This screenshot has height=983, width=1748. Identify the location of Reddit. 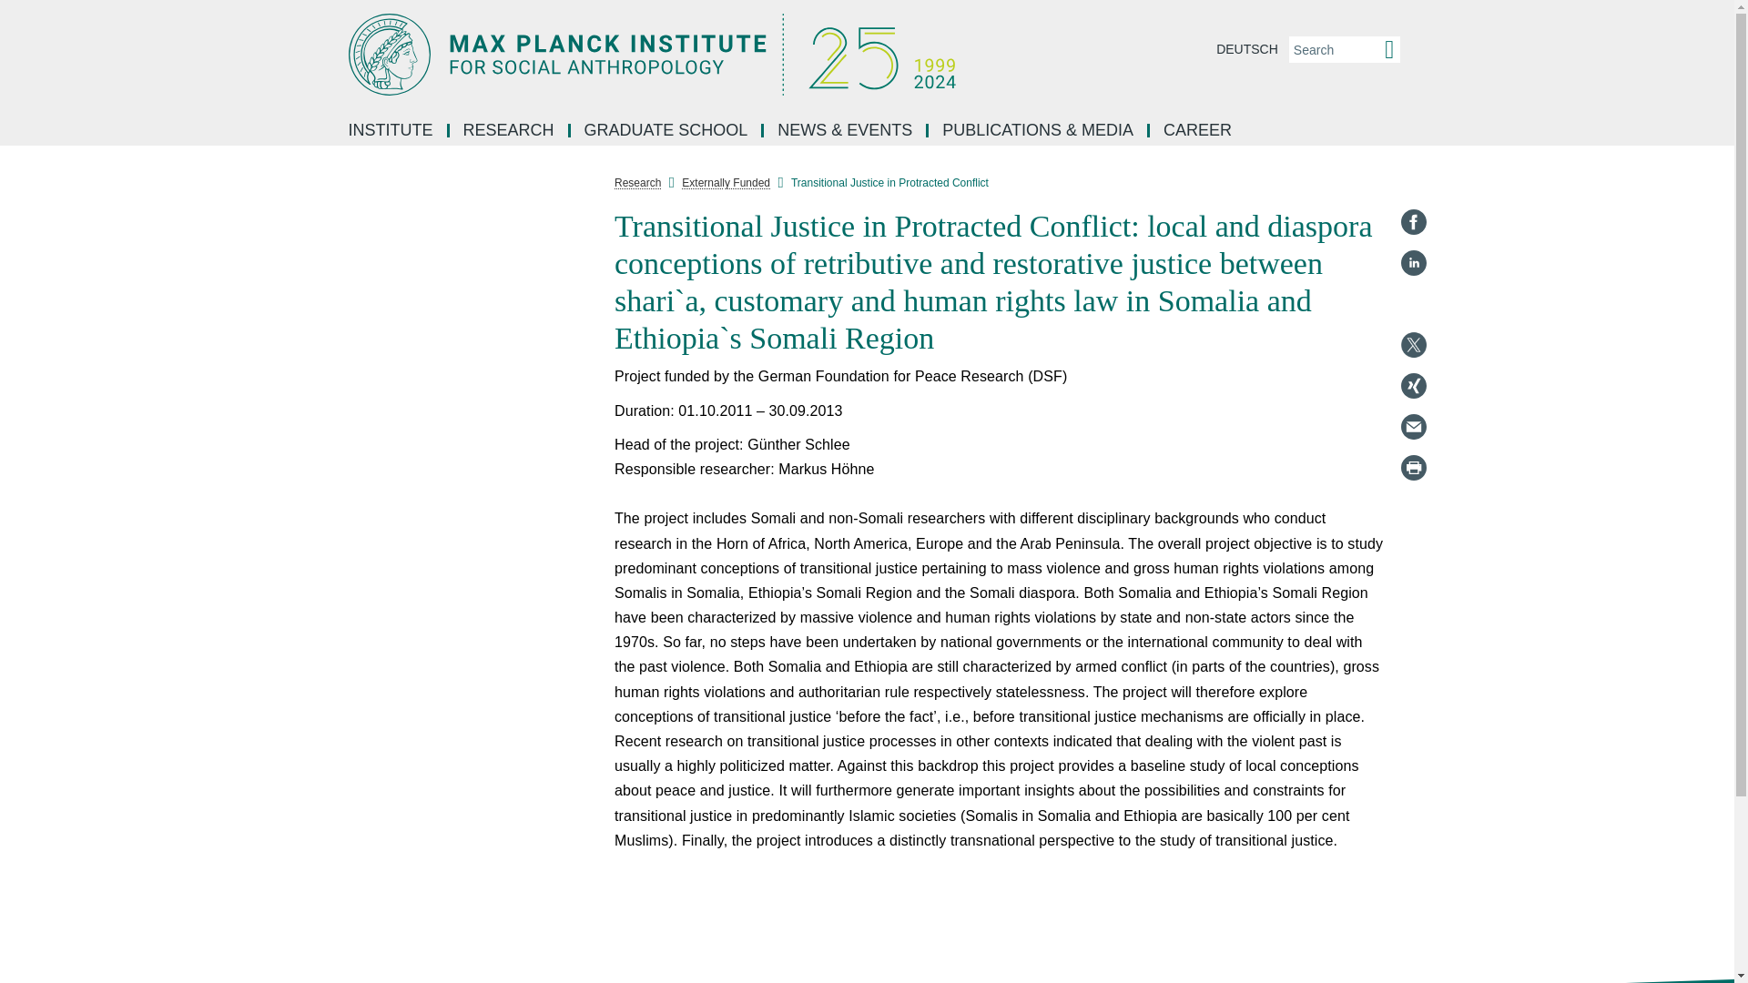
(1413, 303).